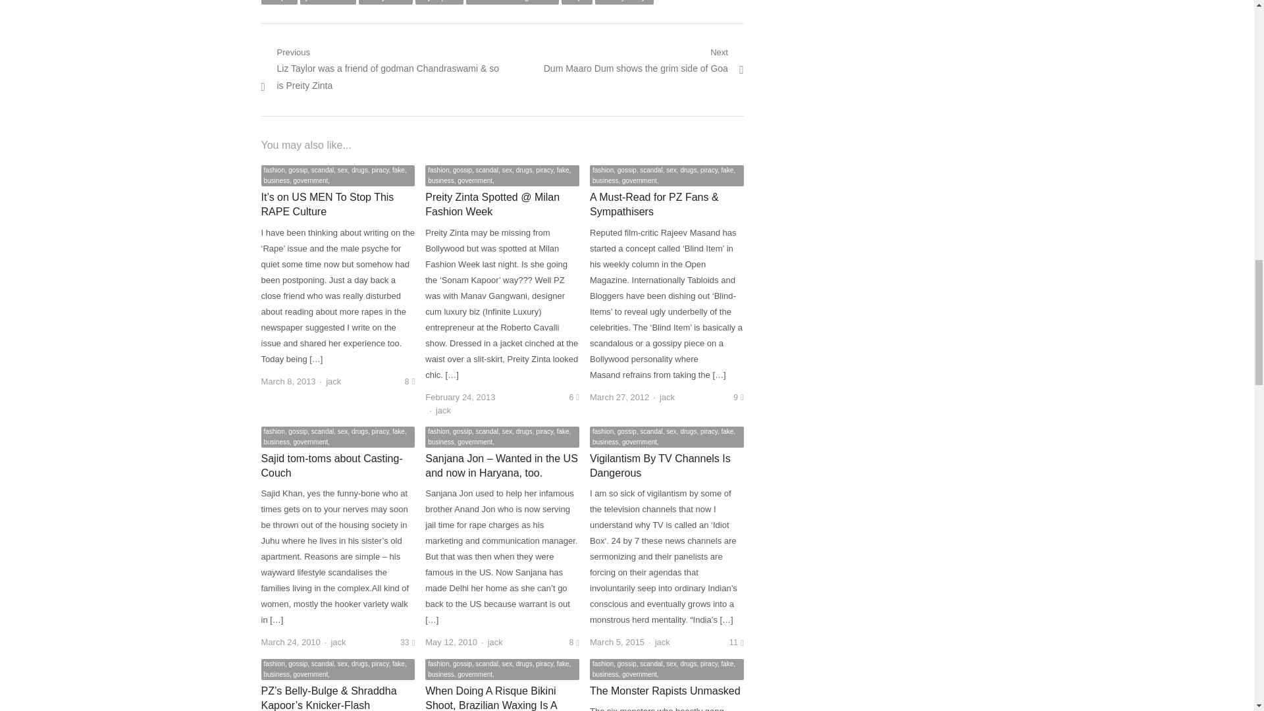  I want to click on raj kapoor, so click(644, 61).